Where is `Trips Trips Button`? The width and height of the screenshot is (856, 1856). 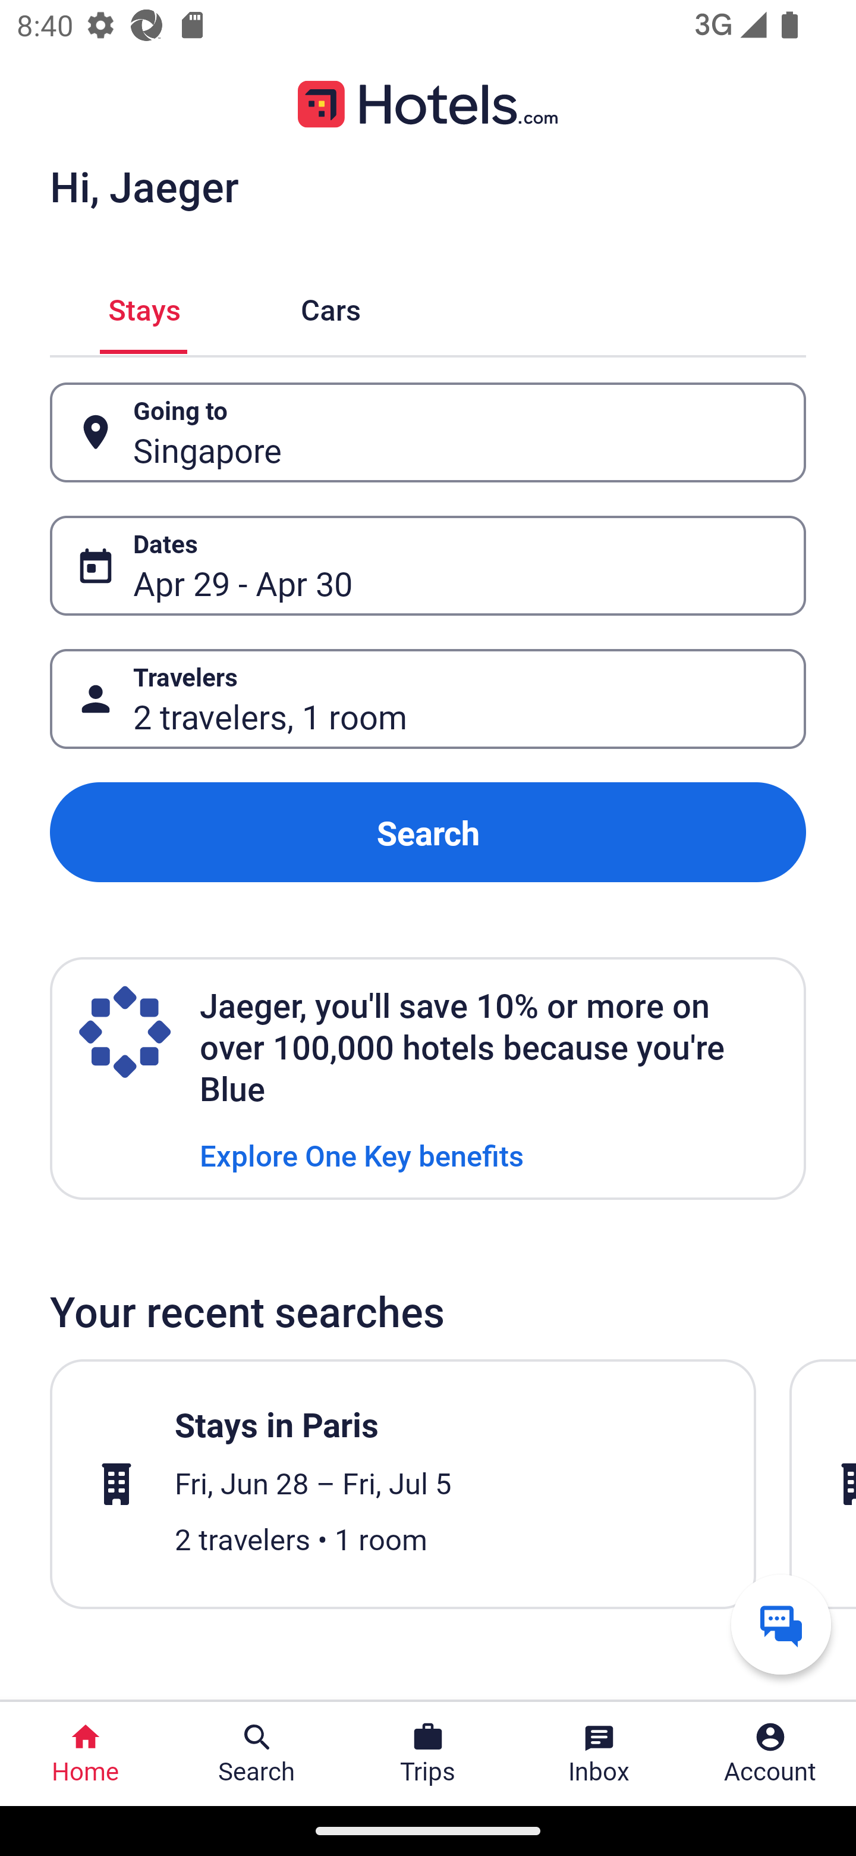 Trips Trips Button is located at coordinates (428, 1754).